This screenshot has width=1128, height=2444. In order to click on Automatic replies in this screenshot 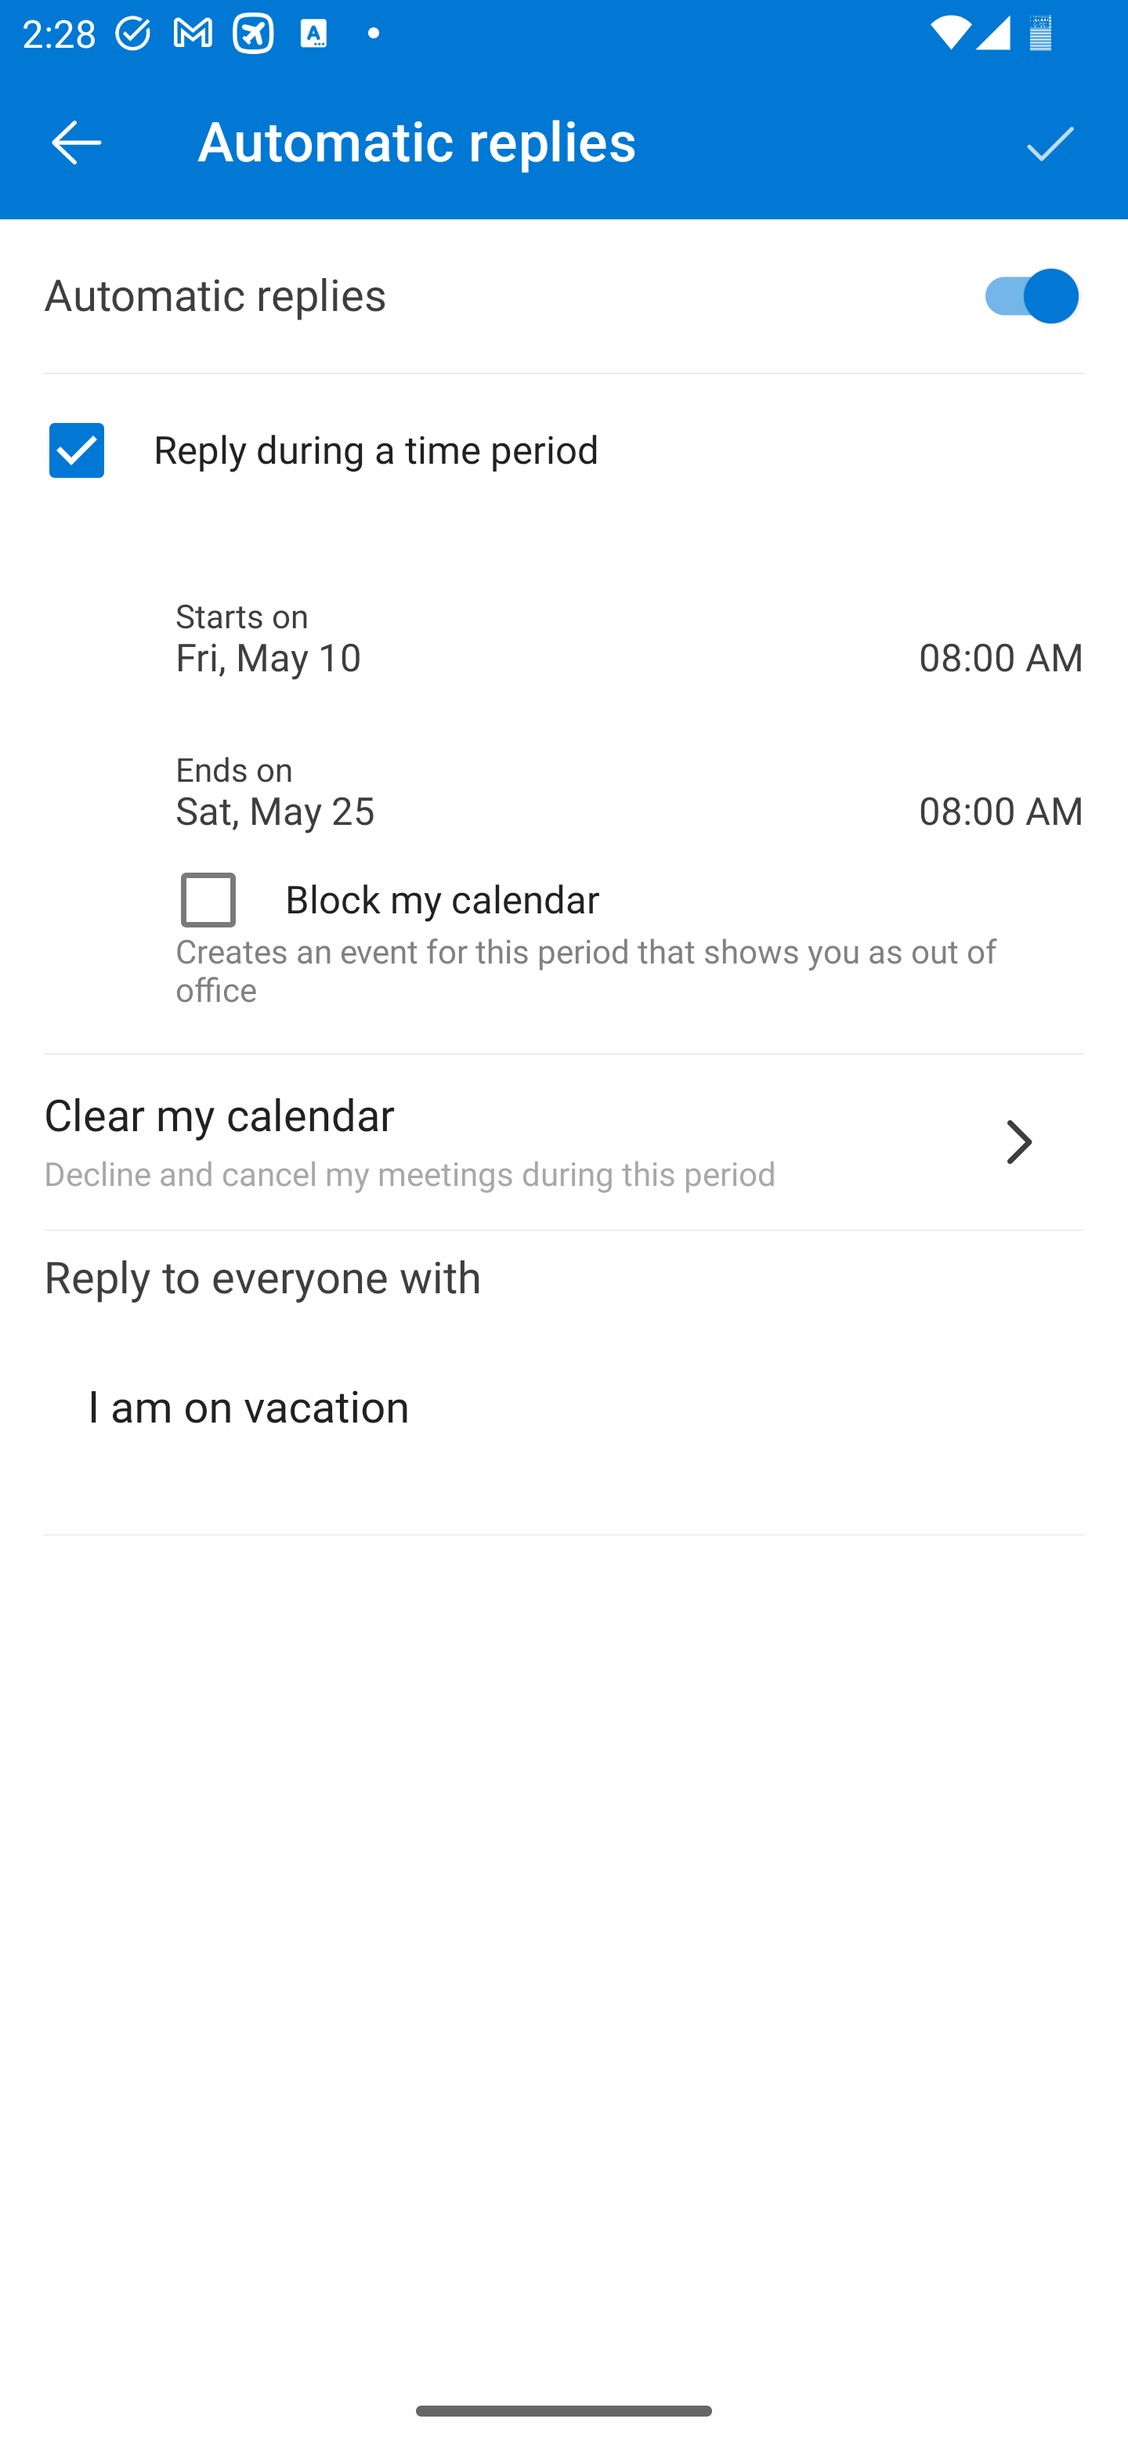, I will do `click(564, 296)`.